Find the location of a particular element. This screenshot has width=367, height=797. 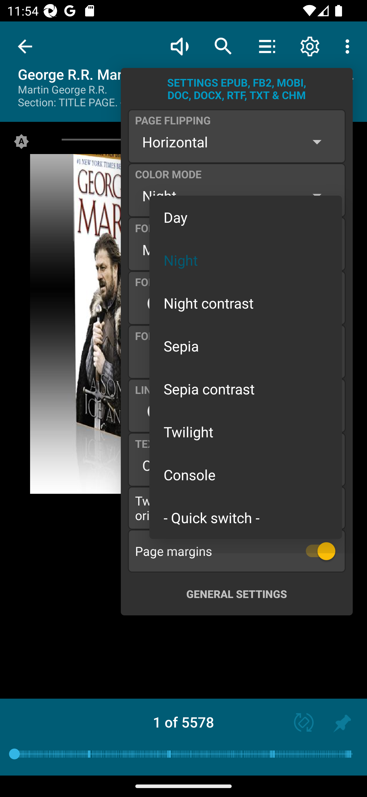

Twilight is located at coordinates (246, 432).